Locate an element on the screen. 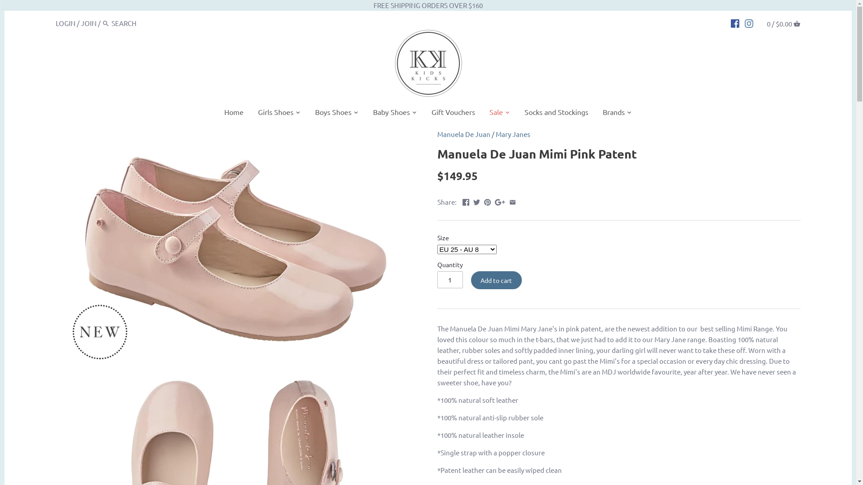  Socks and Stockings is located at coordinates (556, 114).